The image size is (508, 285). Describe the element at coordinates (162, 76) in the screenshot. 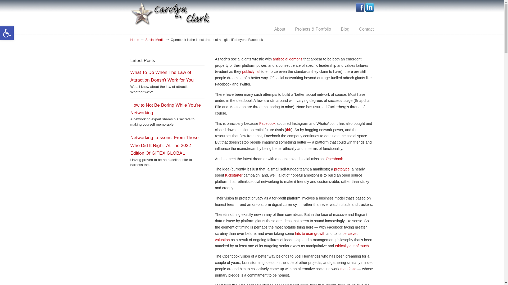

I see `What To Do When The Law of Attraction Doesn't Work for You` at that location.